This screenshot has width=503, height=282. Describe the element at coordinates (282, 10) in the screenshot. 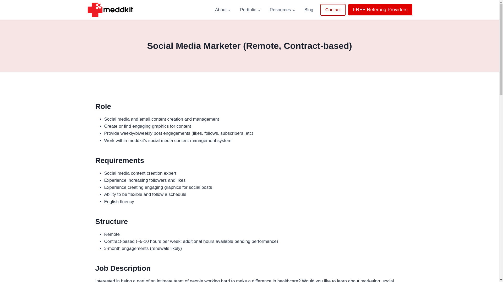

I see `Resources` at that location.